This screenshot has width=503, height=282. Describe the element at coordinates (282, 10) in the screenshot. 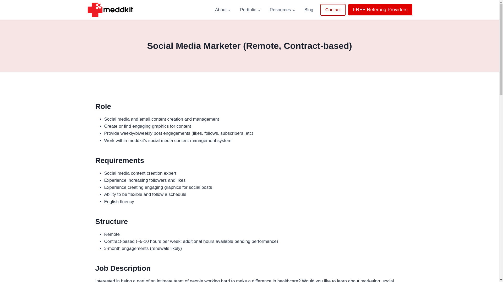

I see `Resources` at that location.